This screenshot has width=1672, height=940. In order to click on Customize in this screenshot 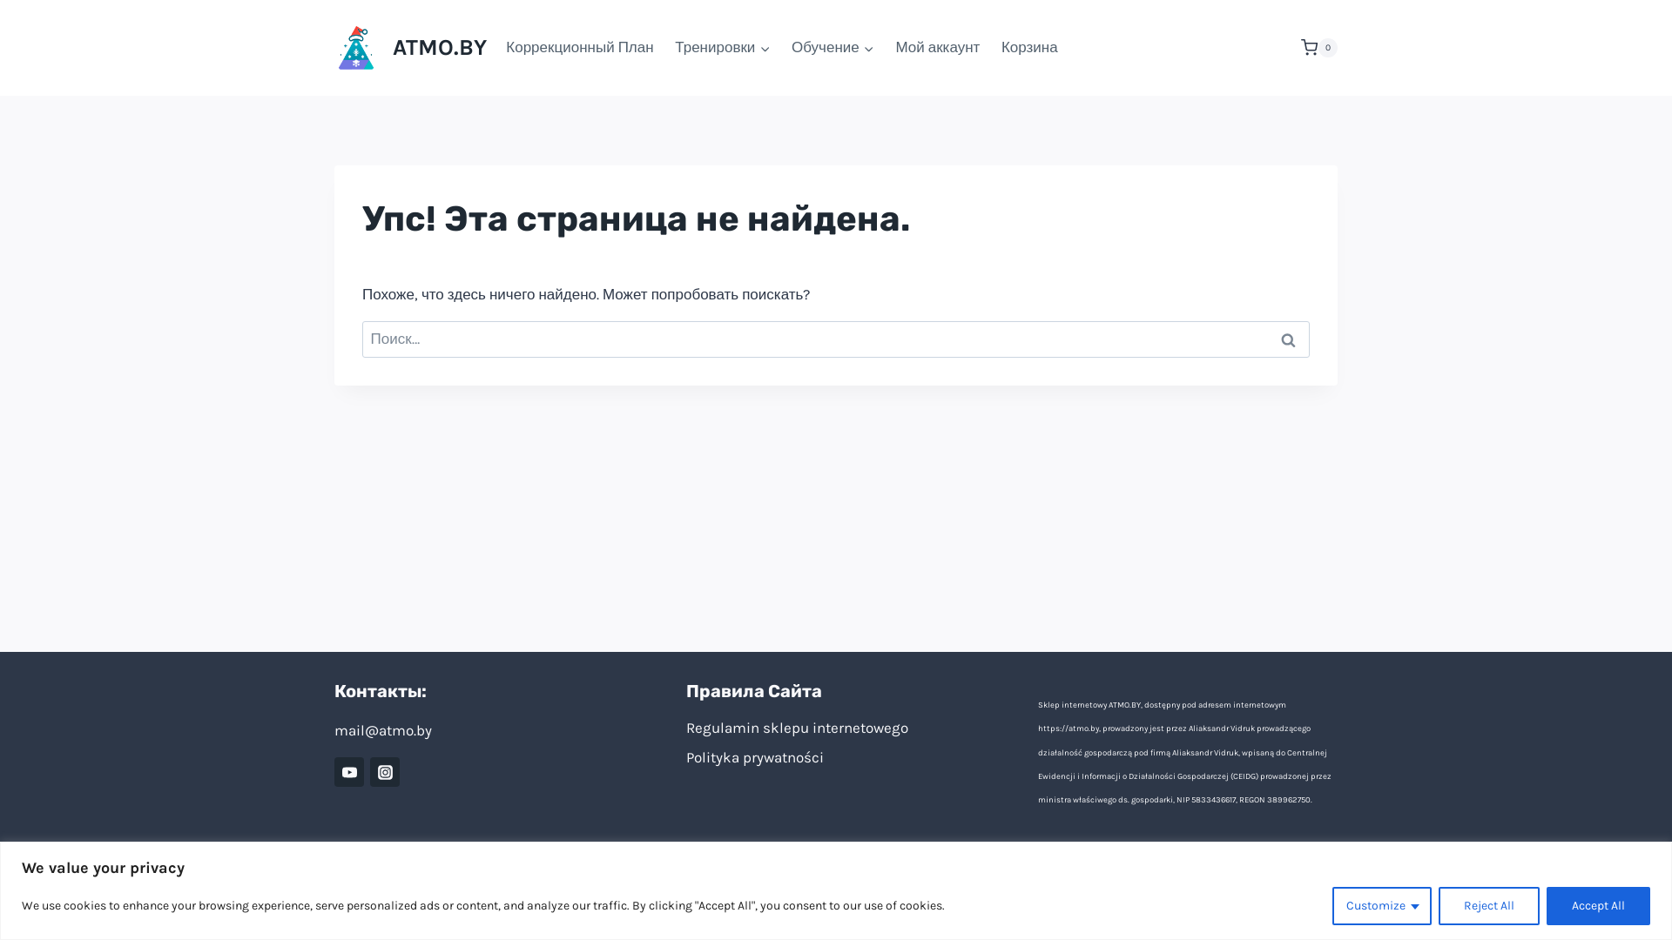, I will do `click(1382, 905)`.